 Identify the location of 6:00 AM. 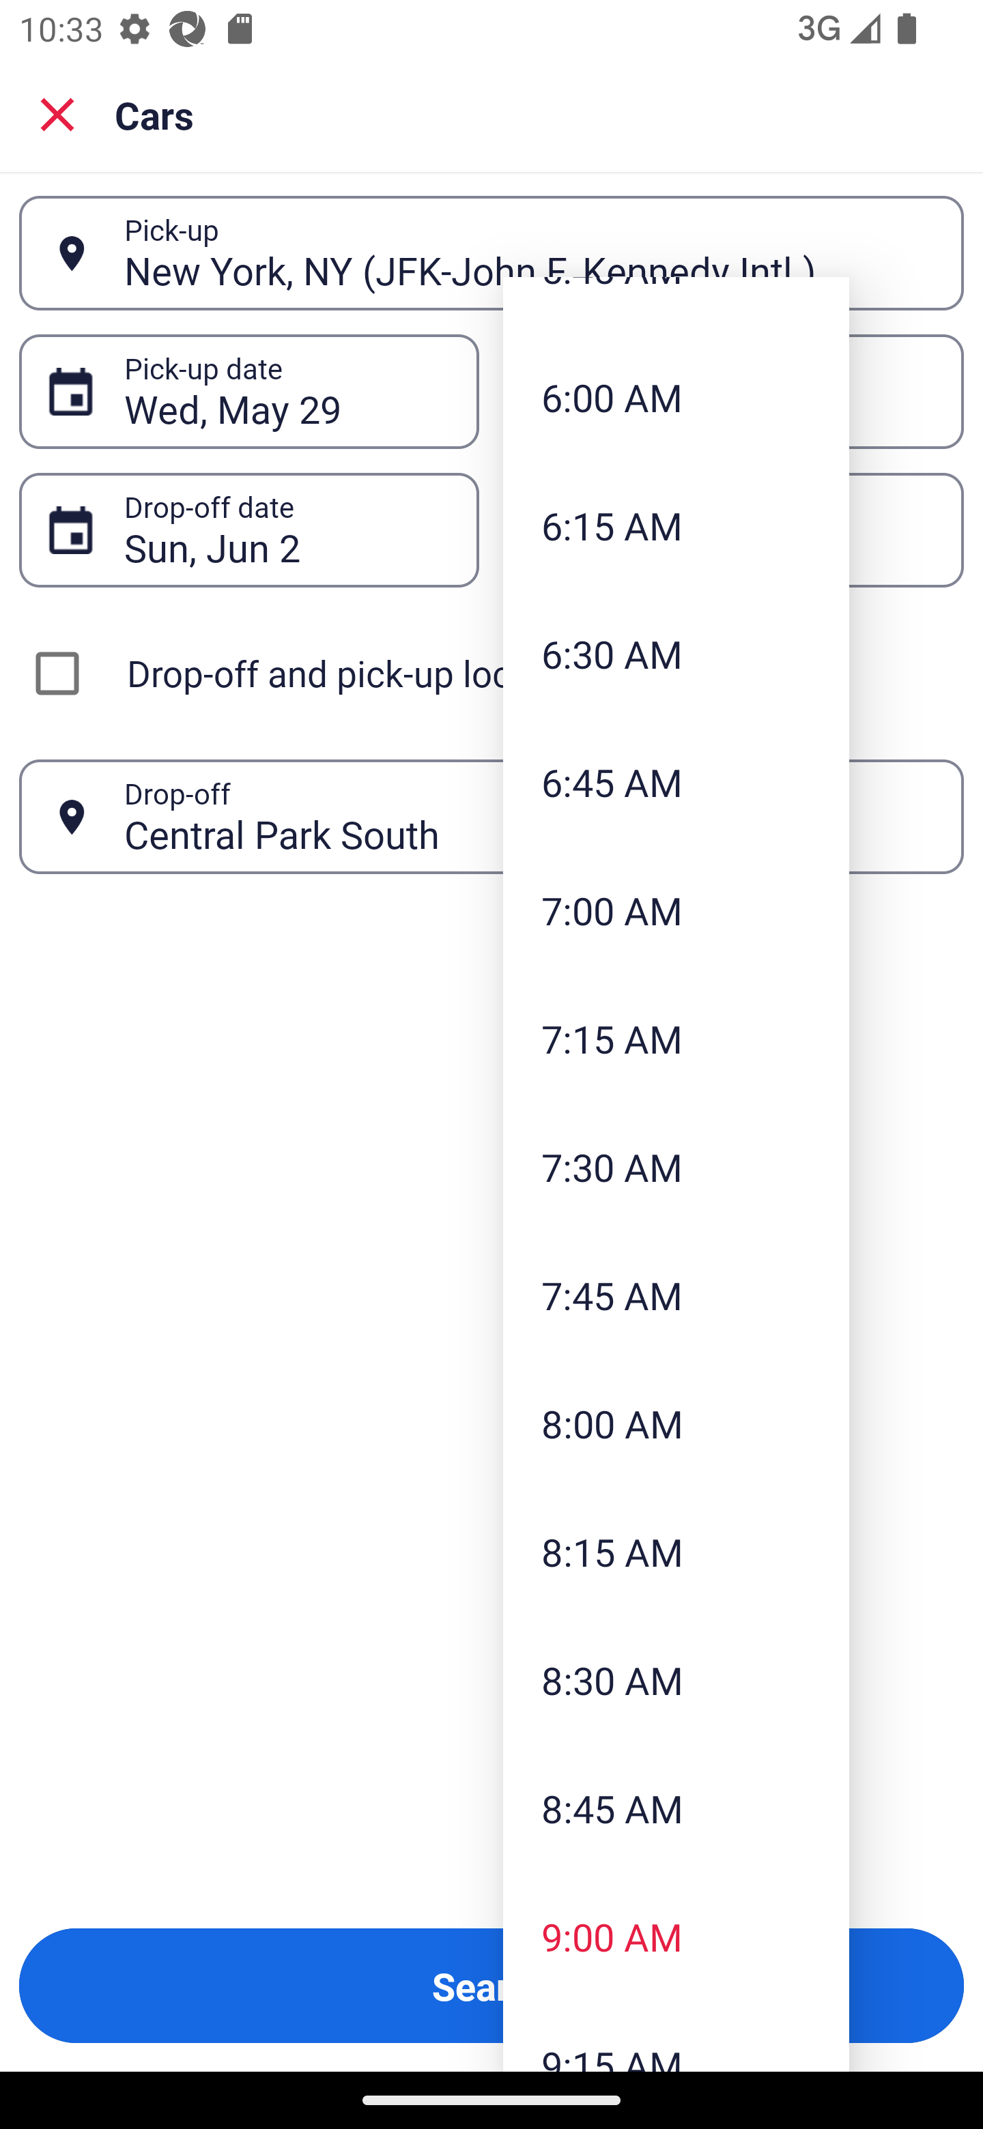
(676, 397).